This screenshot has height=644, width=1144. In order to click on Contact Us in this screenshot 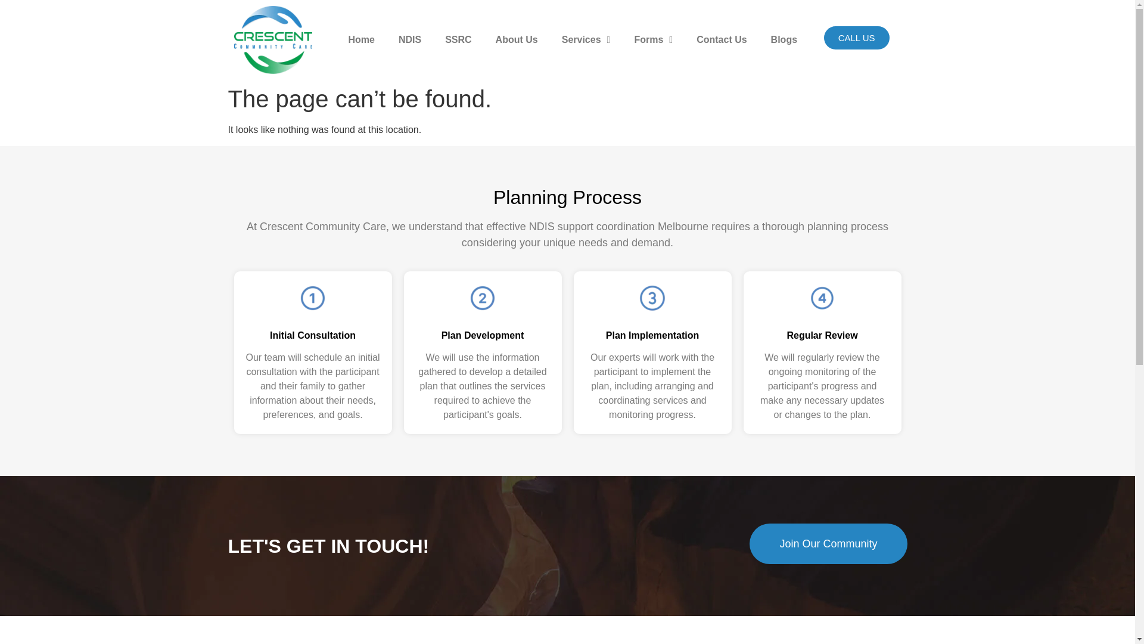, I will do `click(721, 39)`.